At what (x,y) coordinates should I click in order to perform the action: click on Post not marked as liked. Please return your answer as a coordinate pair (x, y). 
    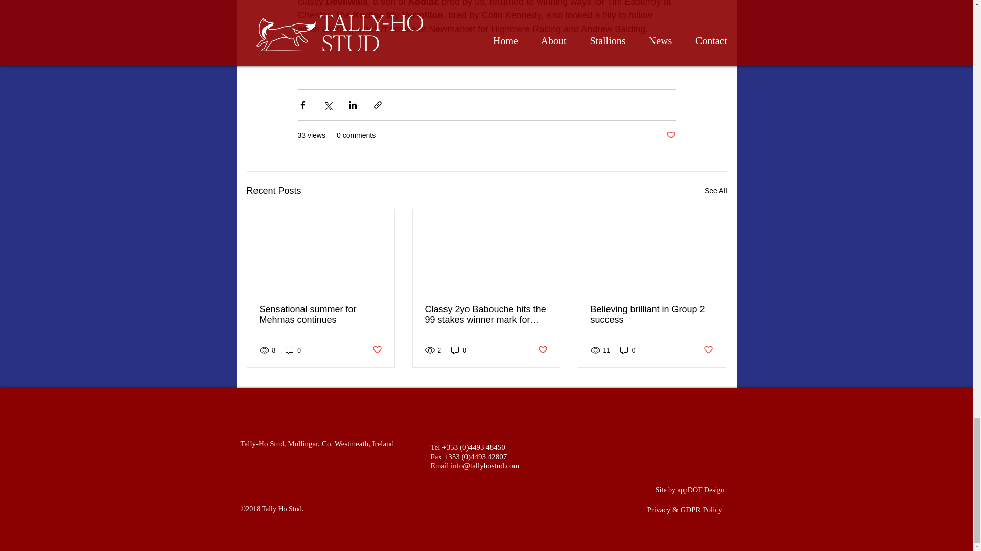
    Looking at the image, I should click on (670, 135).